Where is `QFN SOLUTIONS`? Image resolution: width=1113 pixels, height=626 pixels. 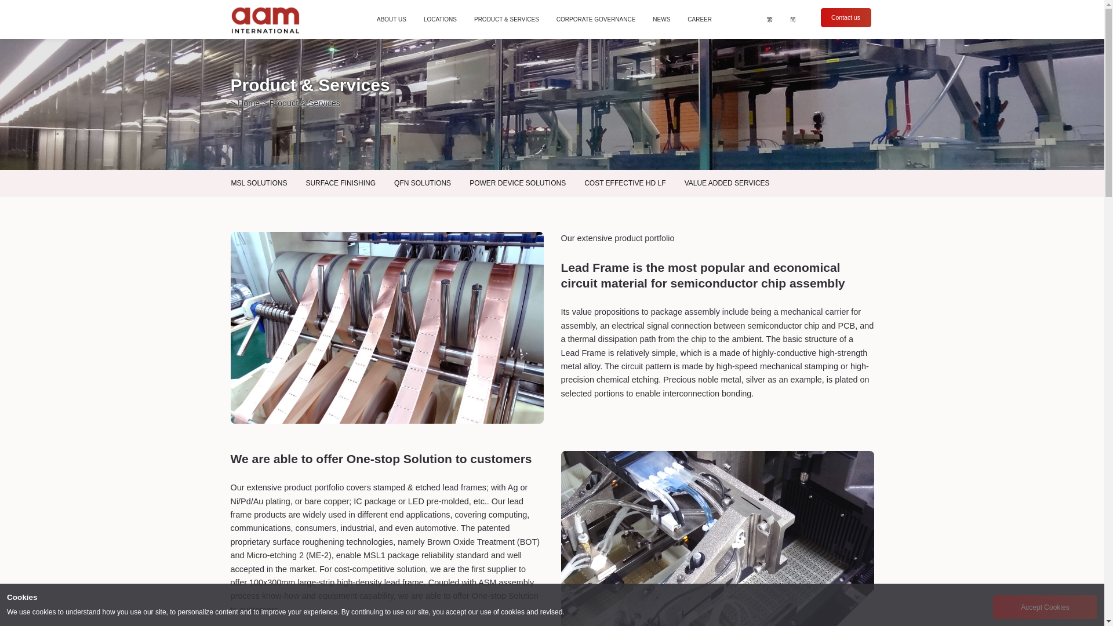 QFN SOLUTIONS is located at coordinates (423, 183).